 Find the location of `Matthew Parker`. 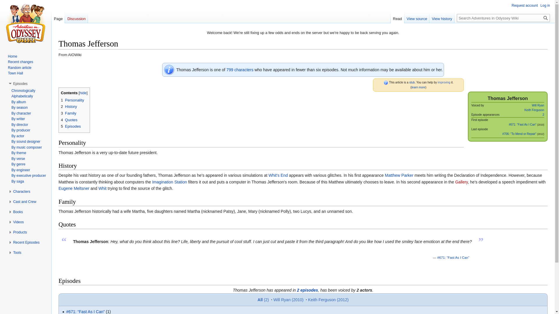

Matthew Parker is located at coordinates (399, 175).